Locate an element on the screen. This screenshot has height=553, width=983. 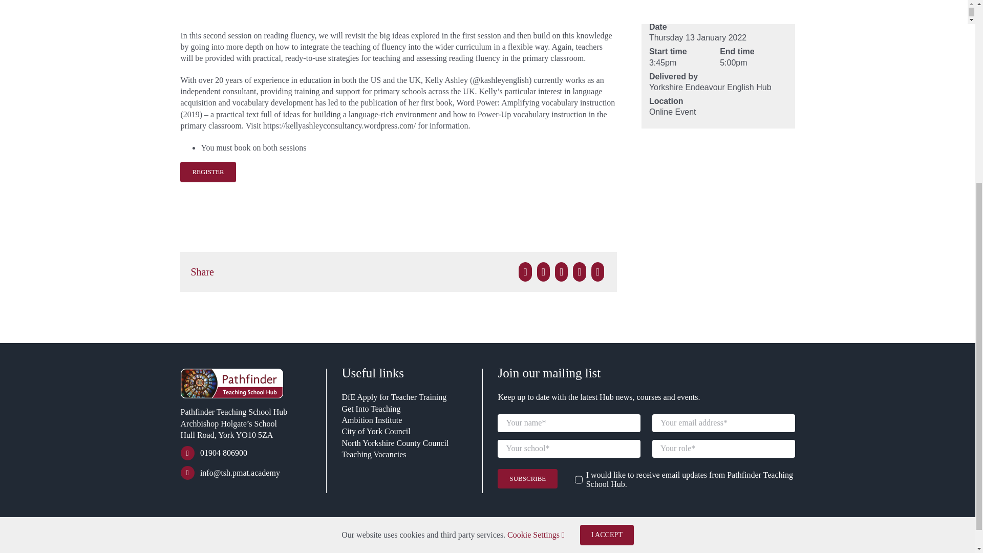
Twitter is located at coordinates (544, 271).